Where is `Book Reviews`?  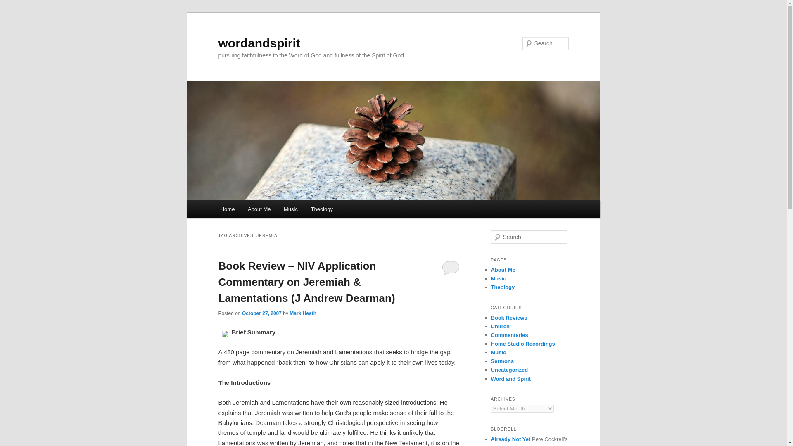
Book Reviews is located at coordinates (509, 318).